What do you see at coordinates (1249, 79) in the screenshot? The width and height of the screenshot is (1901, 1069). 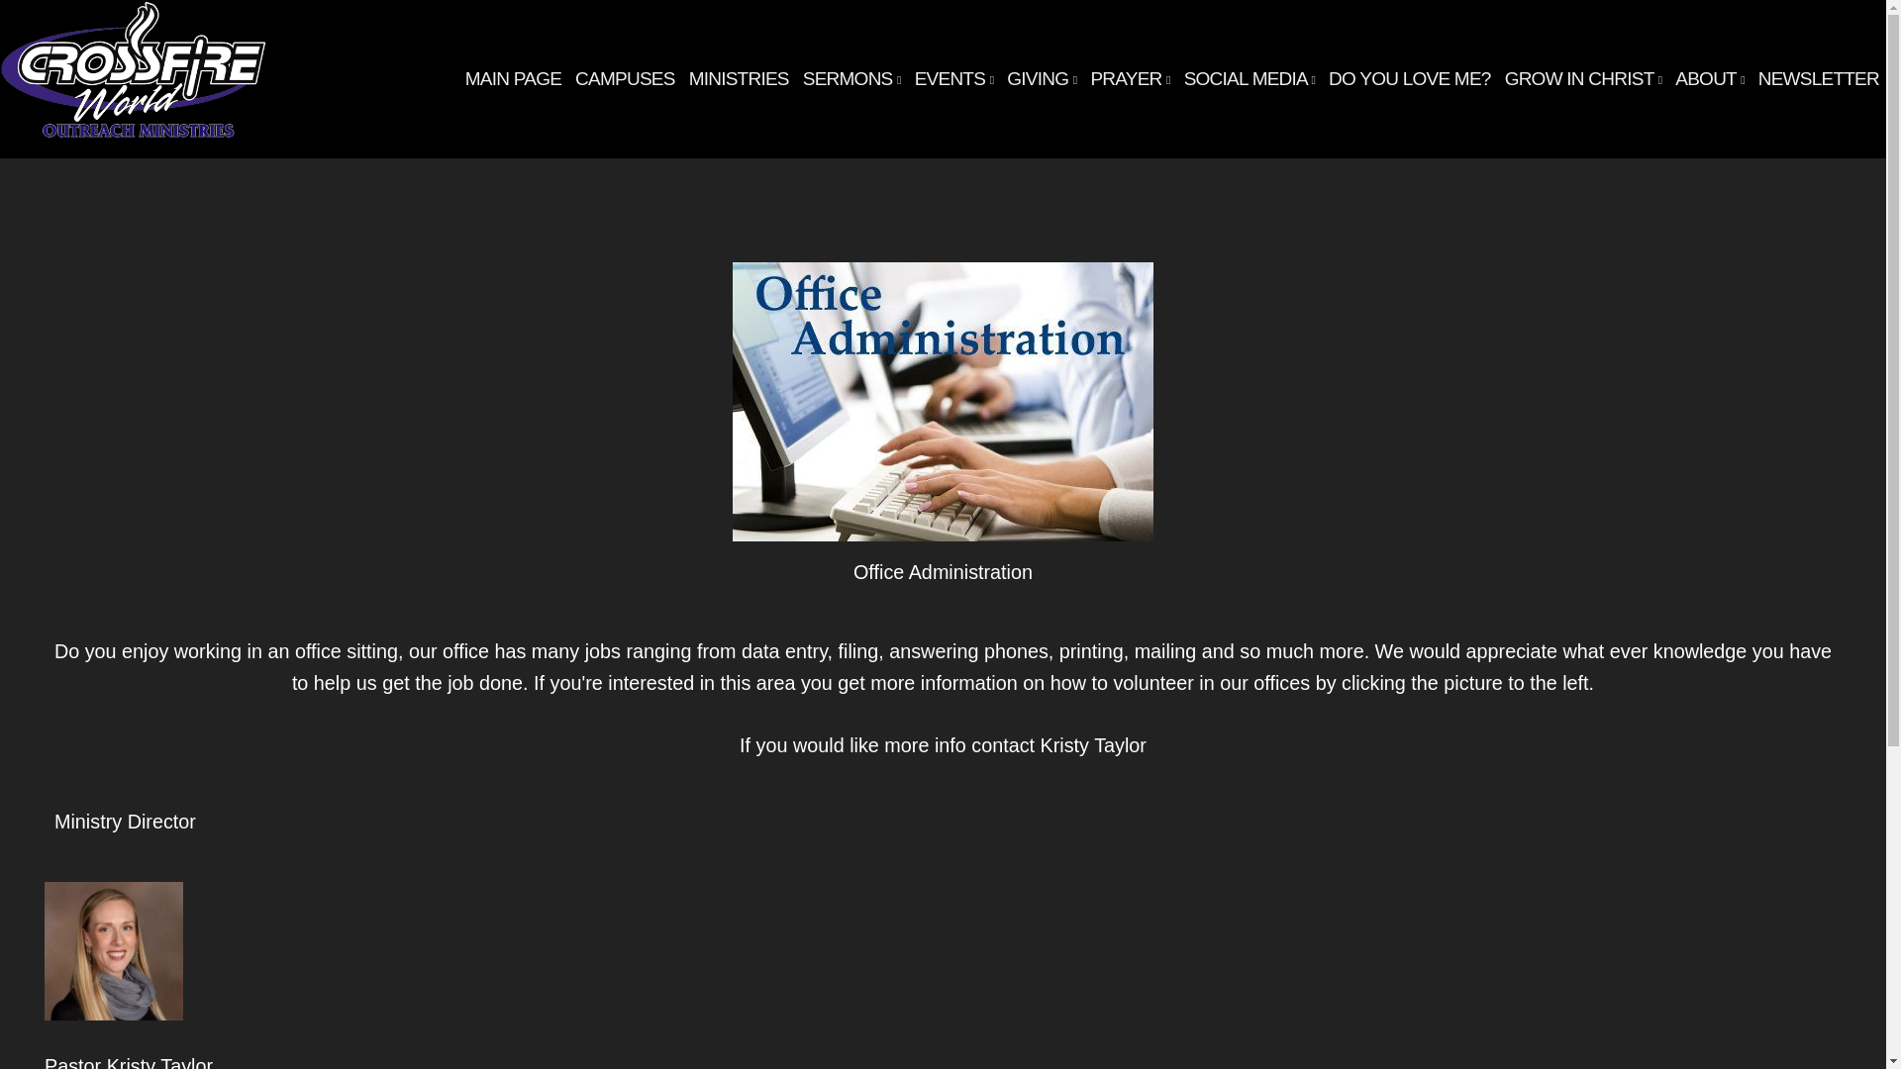 I see `SOCIAL MEDIA ` at bounding box center [1249, 79].